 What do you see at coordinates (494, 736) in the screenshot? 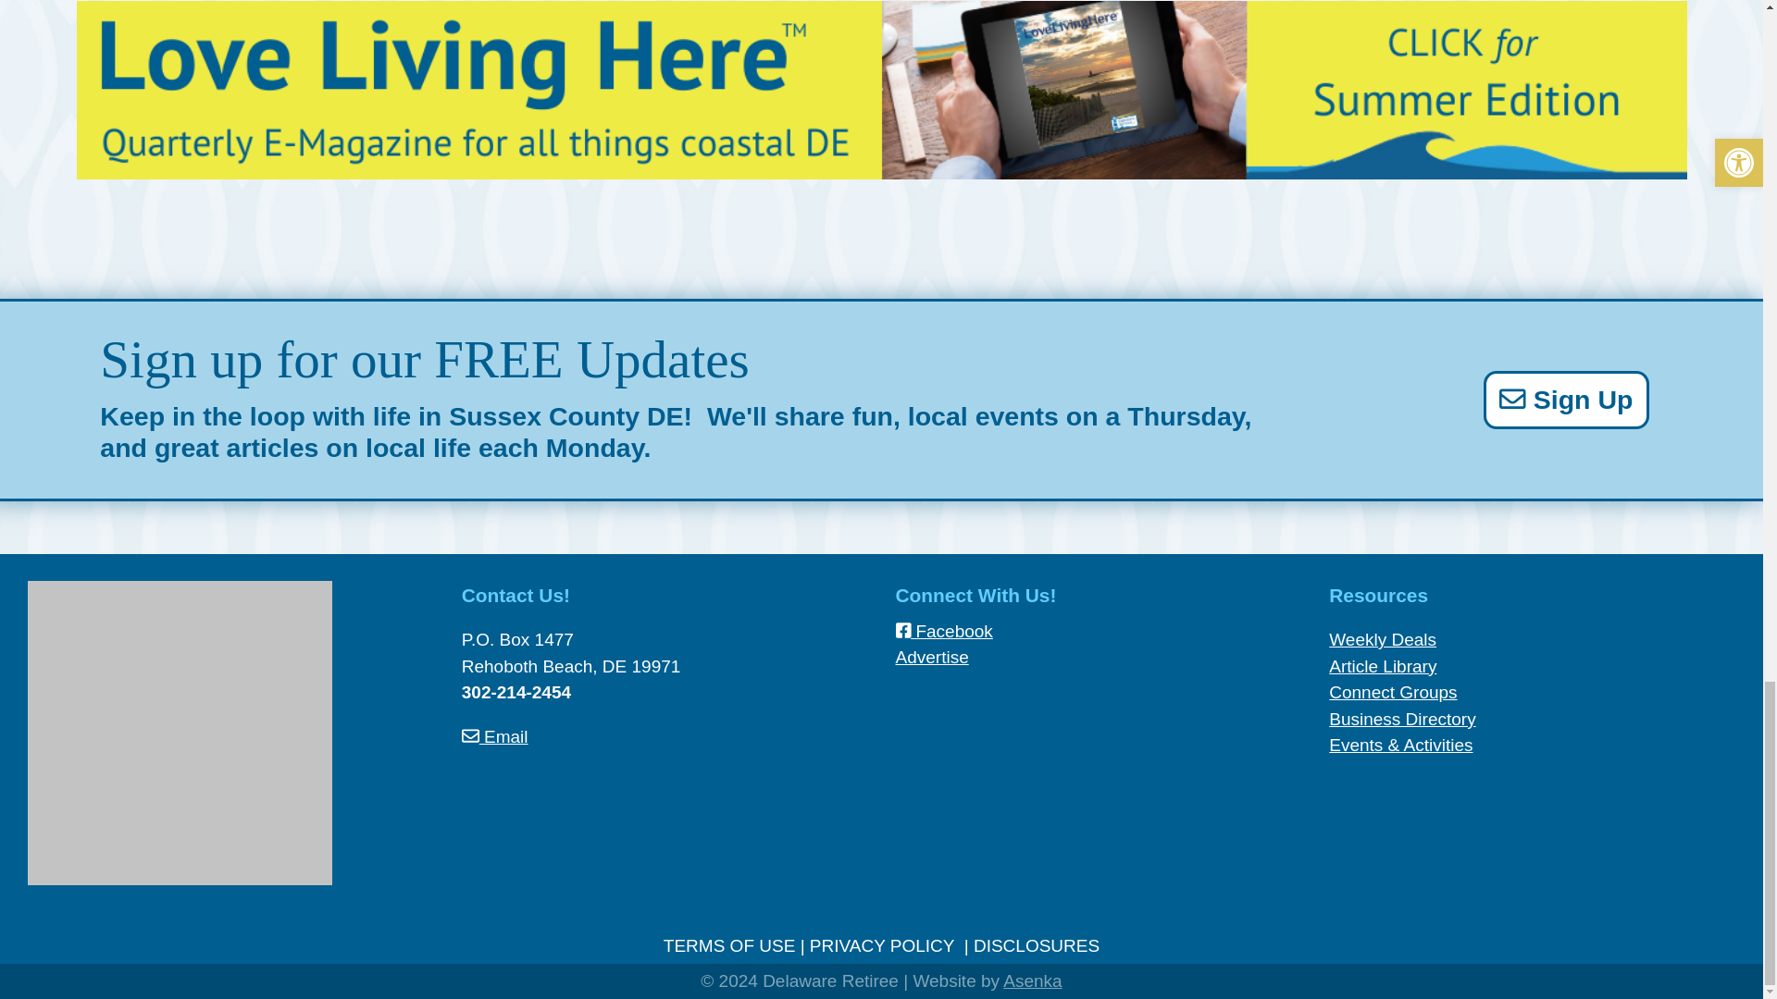
I see `Email` at bounding box center [494, 736].